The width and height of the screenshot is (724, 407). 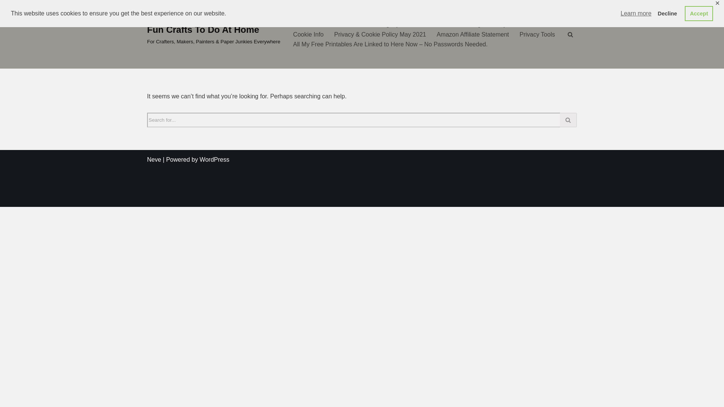 What do you see at coordinates (362, 190) in the screenshot?
I see `Advertisement` at bounding box center [362, 190].